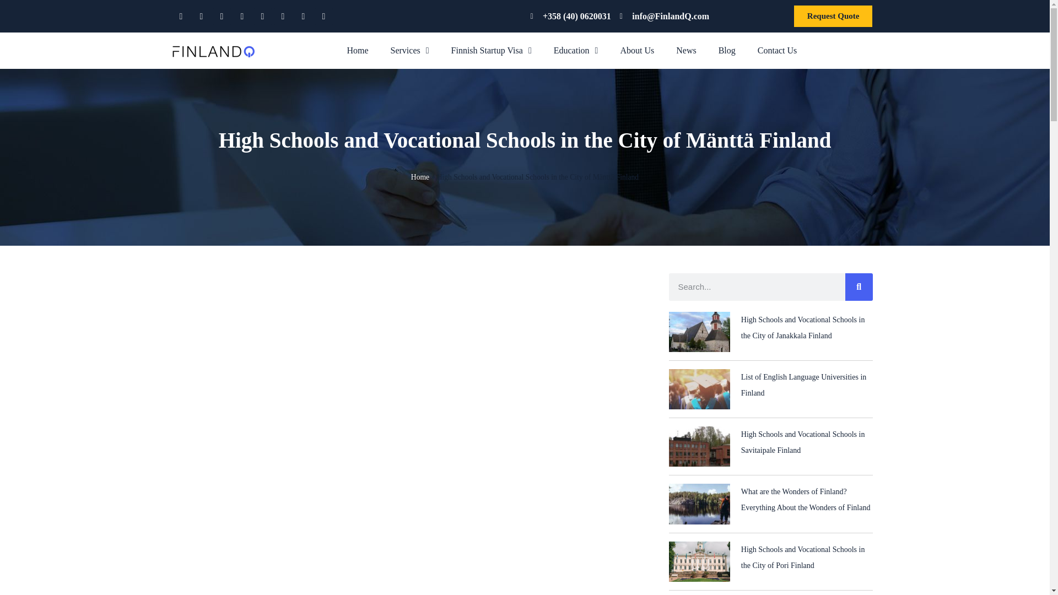  Describe the element at coordinates (491, 51) in the screenshot. I see `Finnish Startup Visa` at that location.